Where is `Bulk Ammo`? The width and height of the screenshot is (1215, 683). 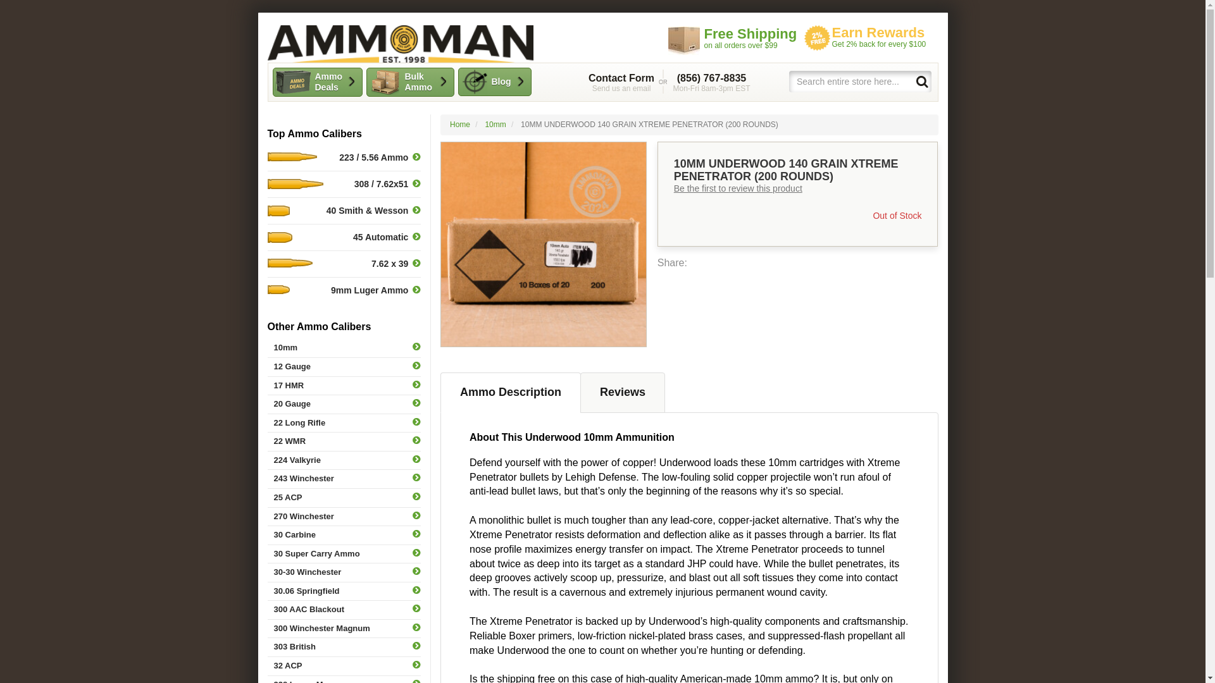
Bulk Ammo is located at coordinates (621, 82).